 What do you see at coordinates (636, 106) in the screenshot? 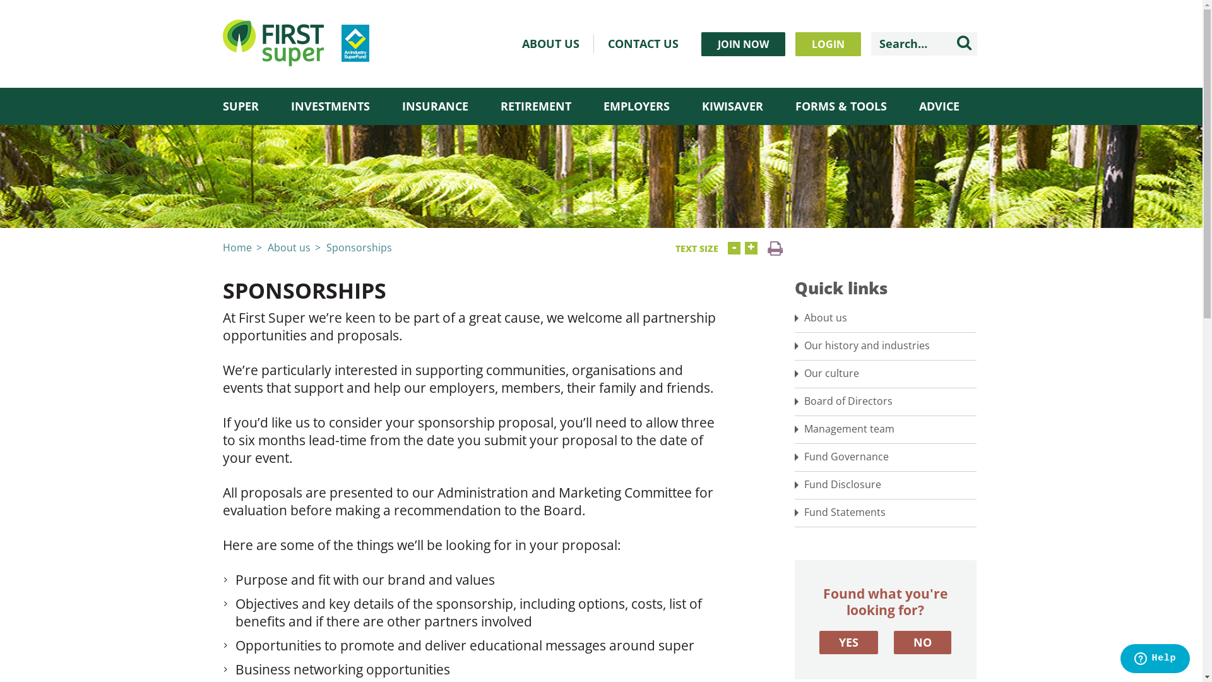
I see `EMPLOYERS` at bounding box center [636, 106].